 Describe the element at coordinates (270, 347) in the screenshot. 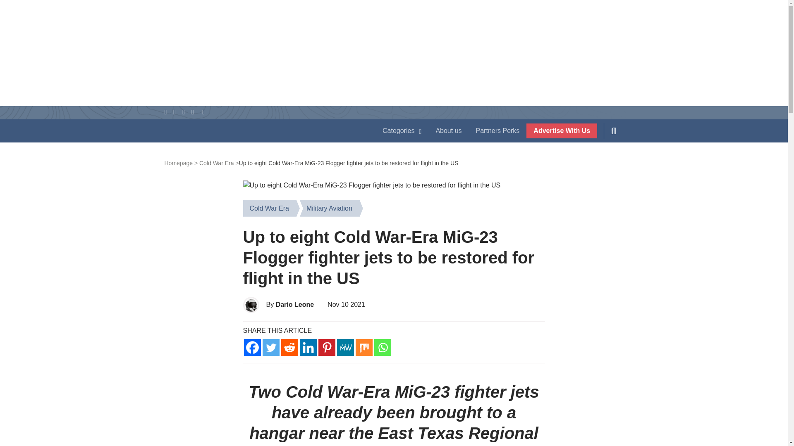

I see `Twitter` at that location.